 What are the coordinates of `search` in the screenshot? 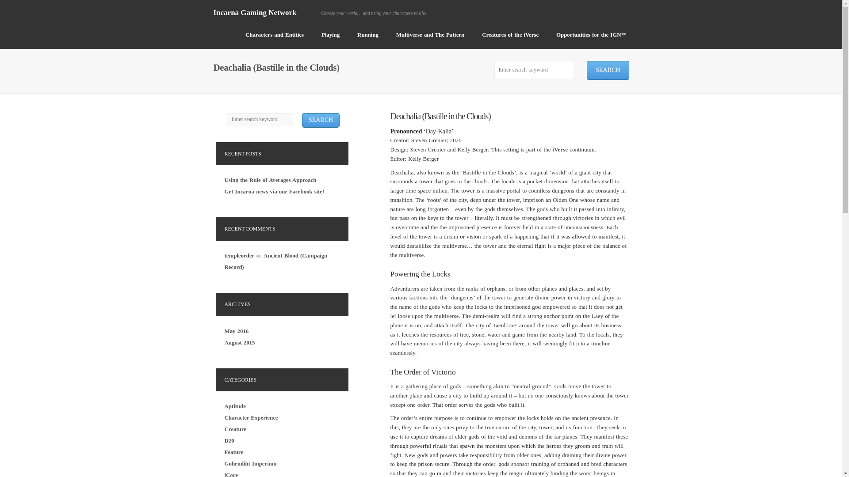 It's located at (320, 120).